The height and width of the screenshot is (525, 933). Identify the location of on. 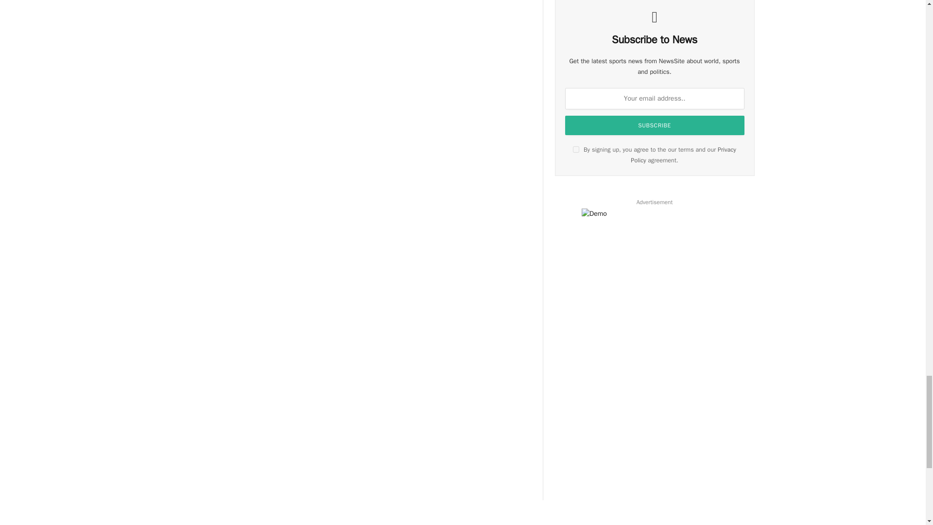
(576, 150).